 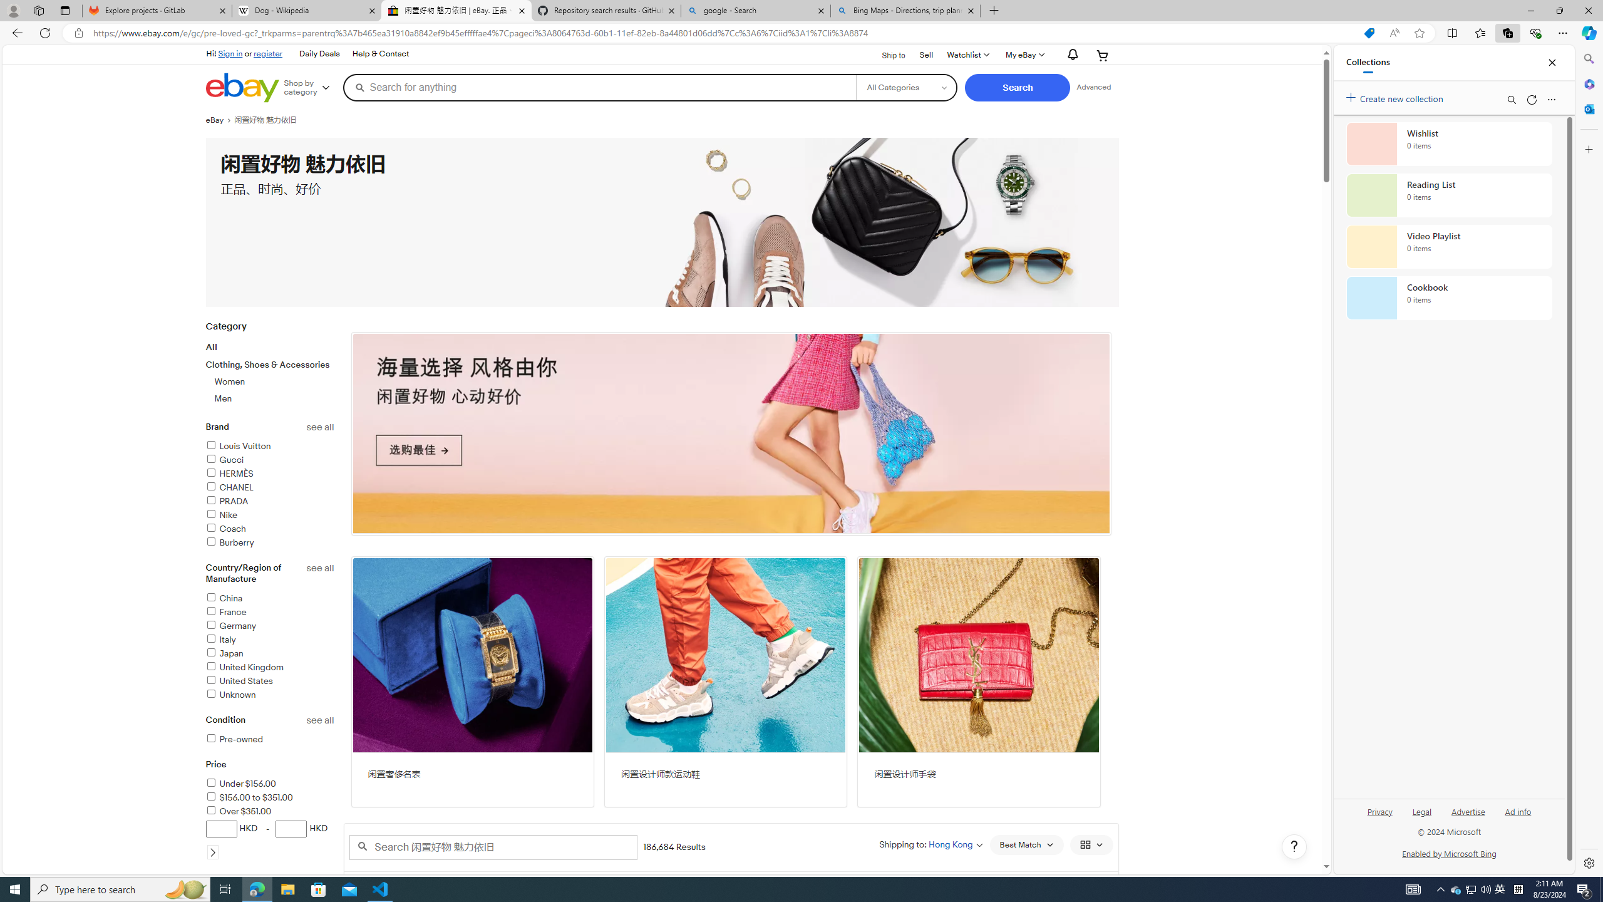 I want to click on Help & Contact, so click(x=381, y=54).